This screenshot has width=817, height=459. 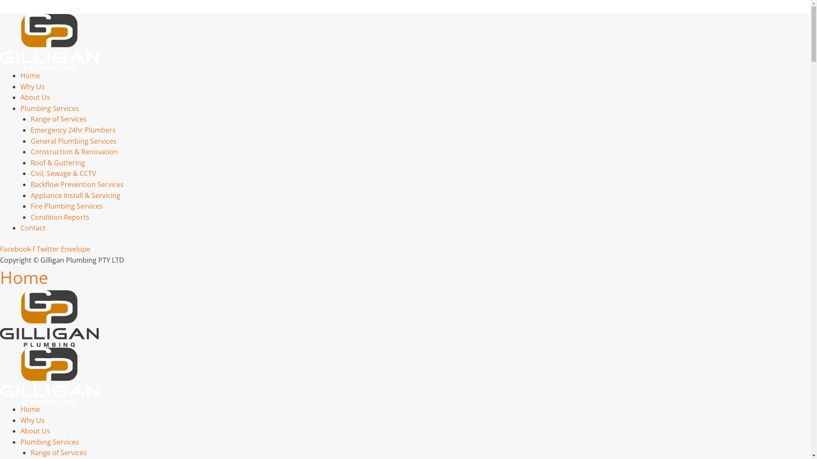 I want to click on Home, so click(x=30, y=409).